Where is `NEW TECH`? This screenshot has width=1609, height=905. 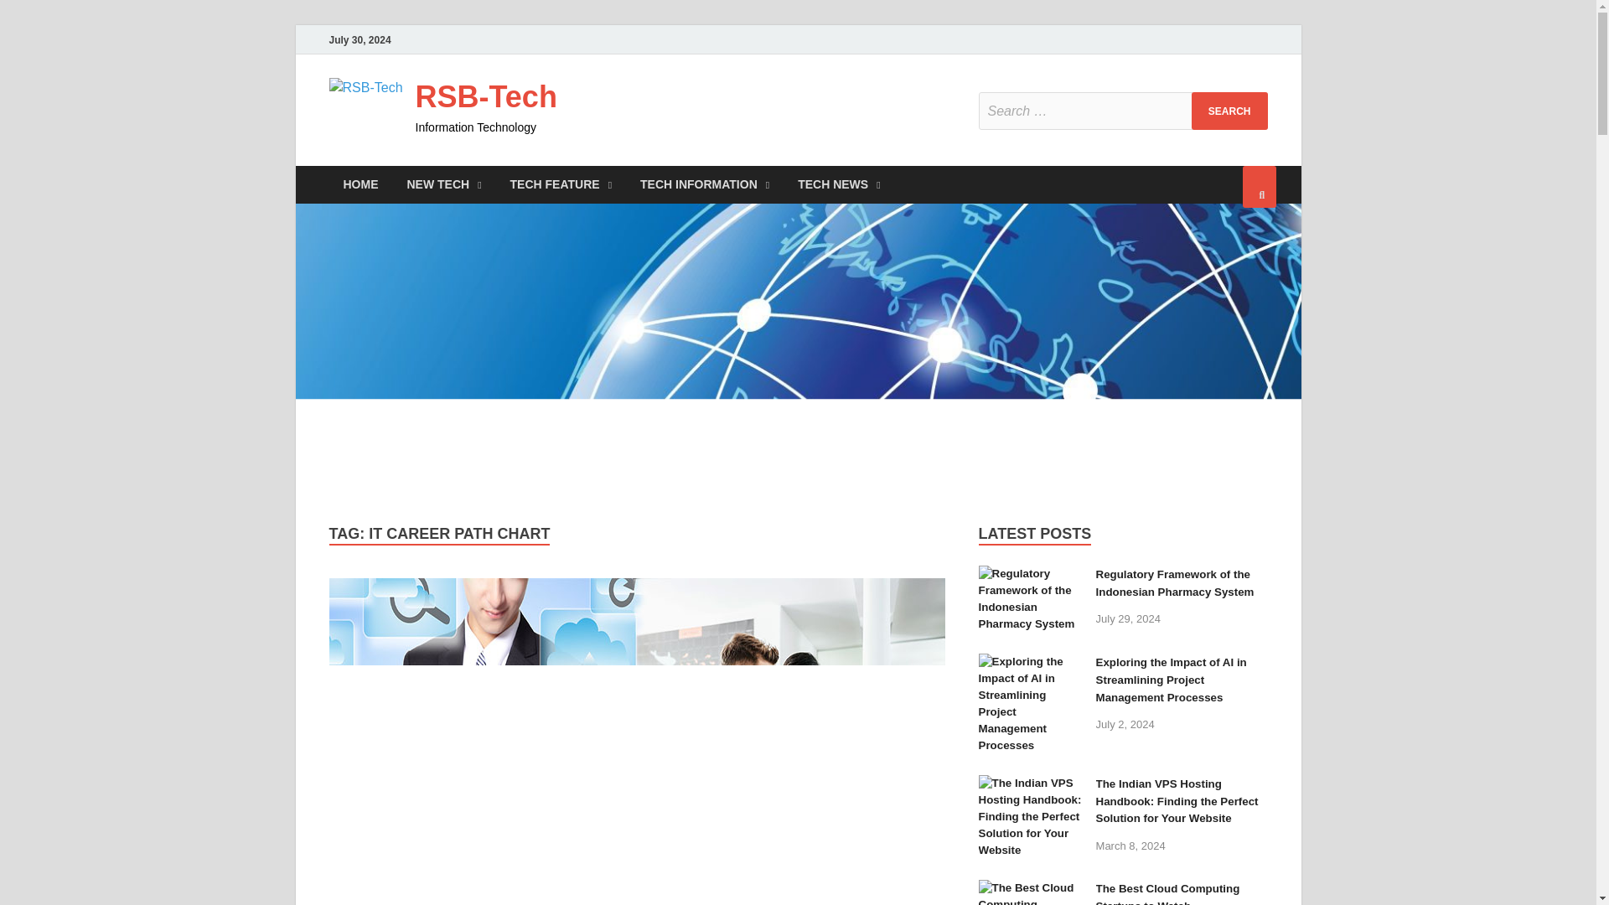
NEW TECH is located at coordinates (444, 184).